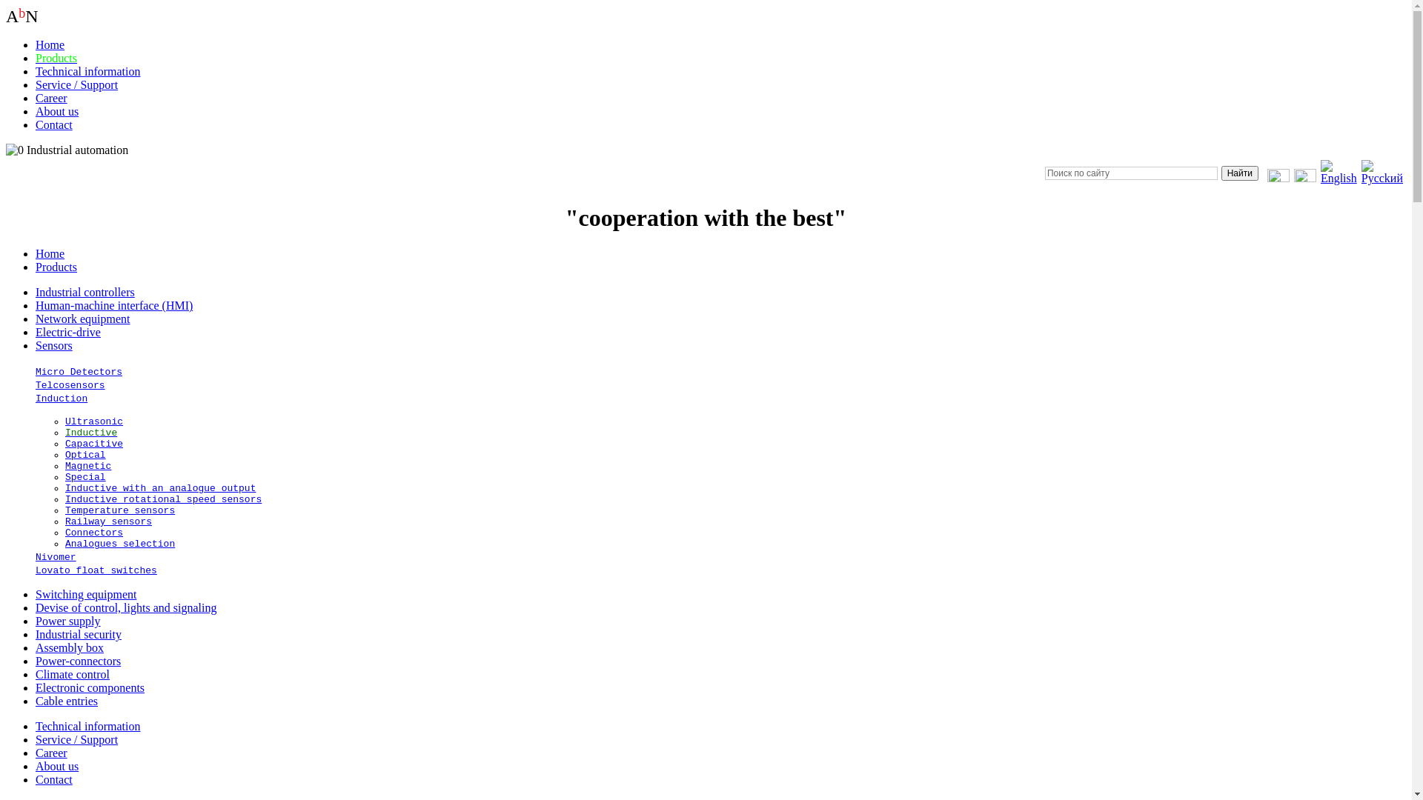 The height and width of the screenshot is (800, 1423). What do you see at coordinates (54, 124) in the screenshot?
I see `Contact` at bounding box center [54, 124].